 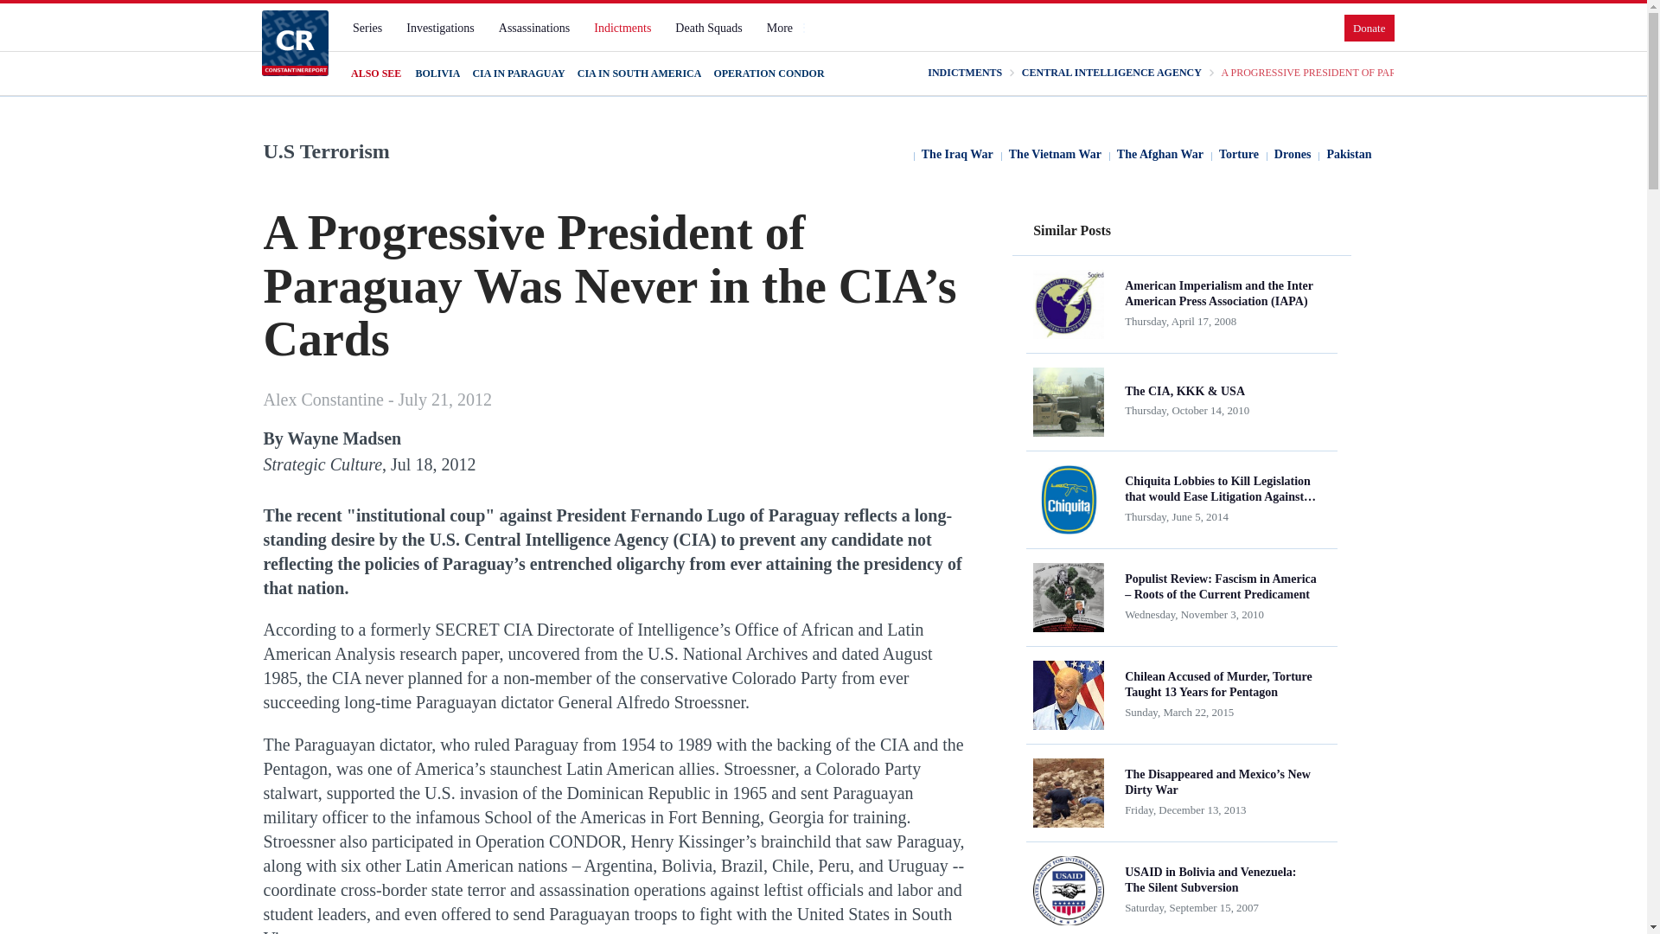 I want to click on More, so click(x=787, y=28).